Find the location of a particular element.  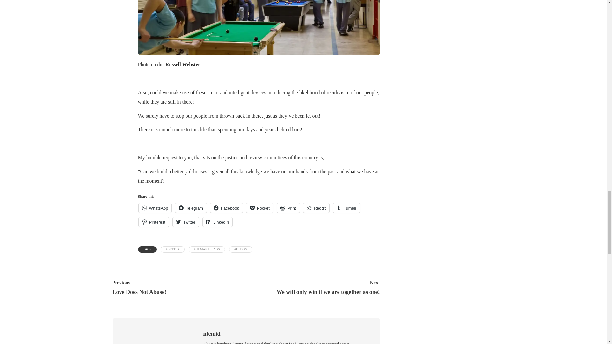

Click to share on Facebook is located at coordinates (226, 208).